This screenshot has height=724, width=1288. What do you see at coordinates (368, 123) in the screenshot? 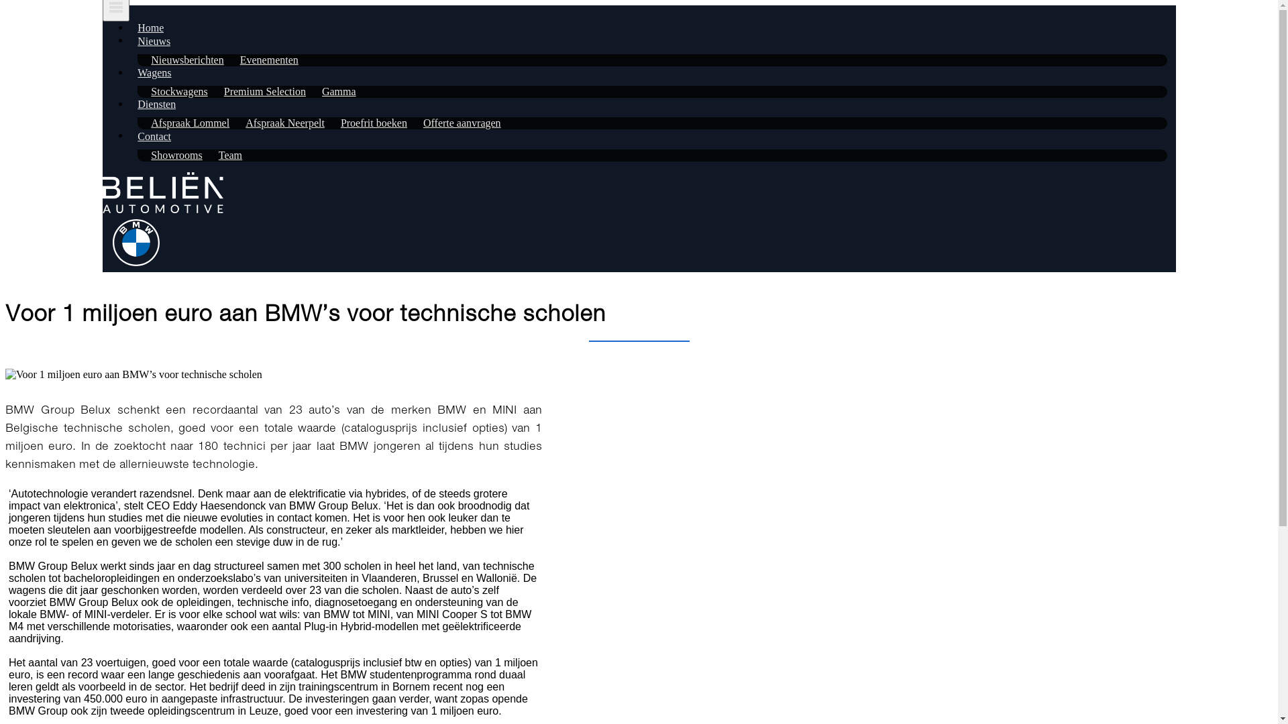
I see `Proefrit boeken` at bounding box center [368, 123].